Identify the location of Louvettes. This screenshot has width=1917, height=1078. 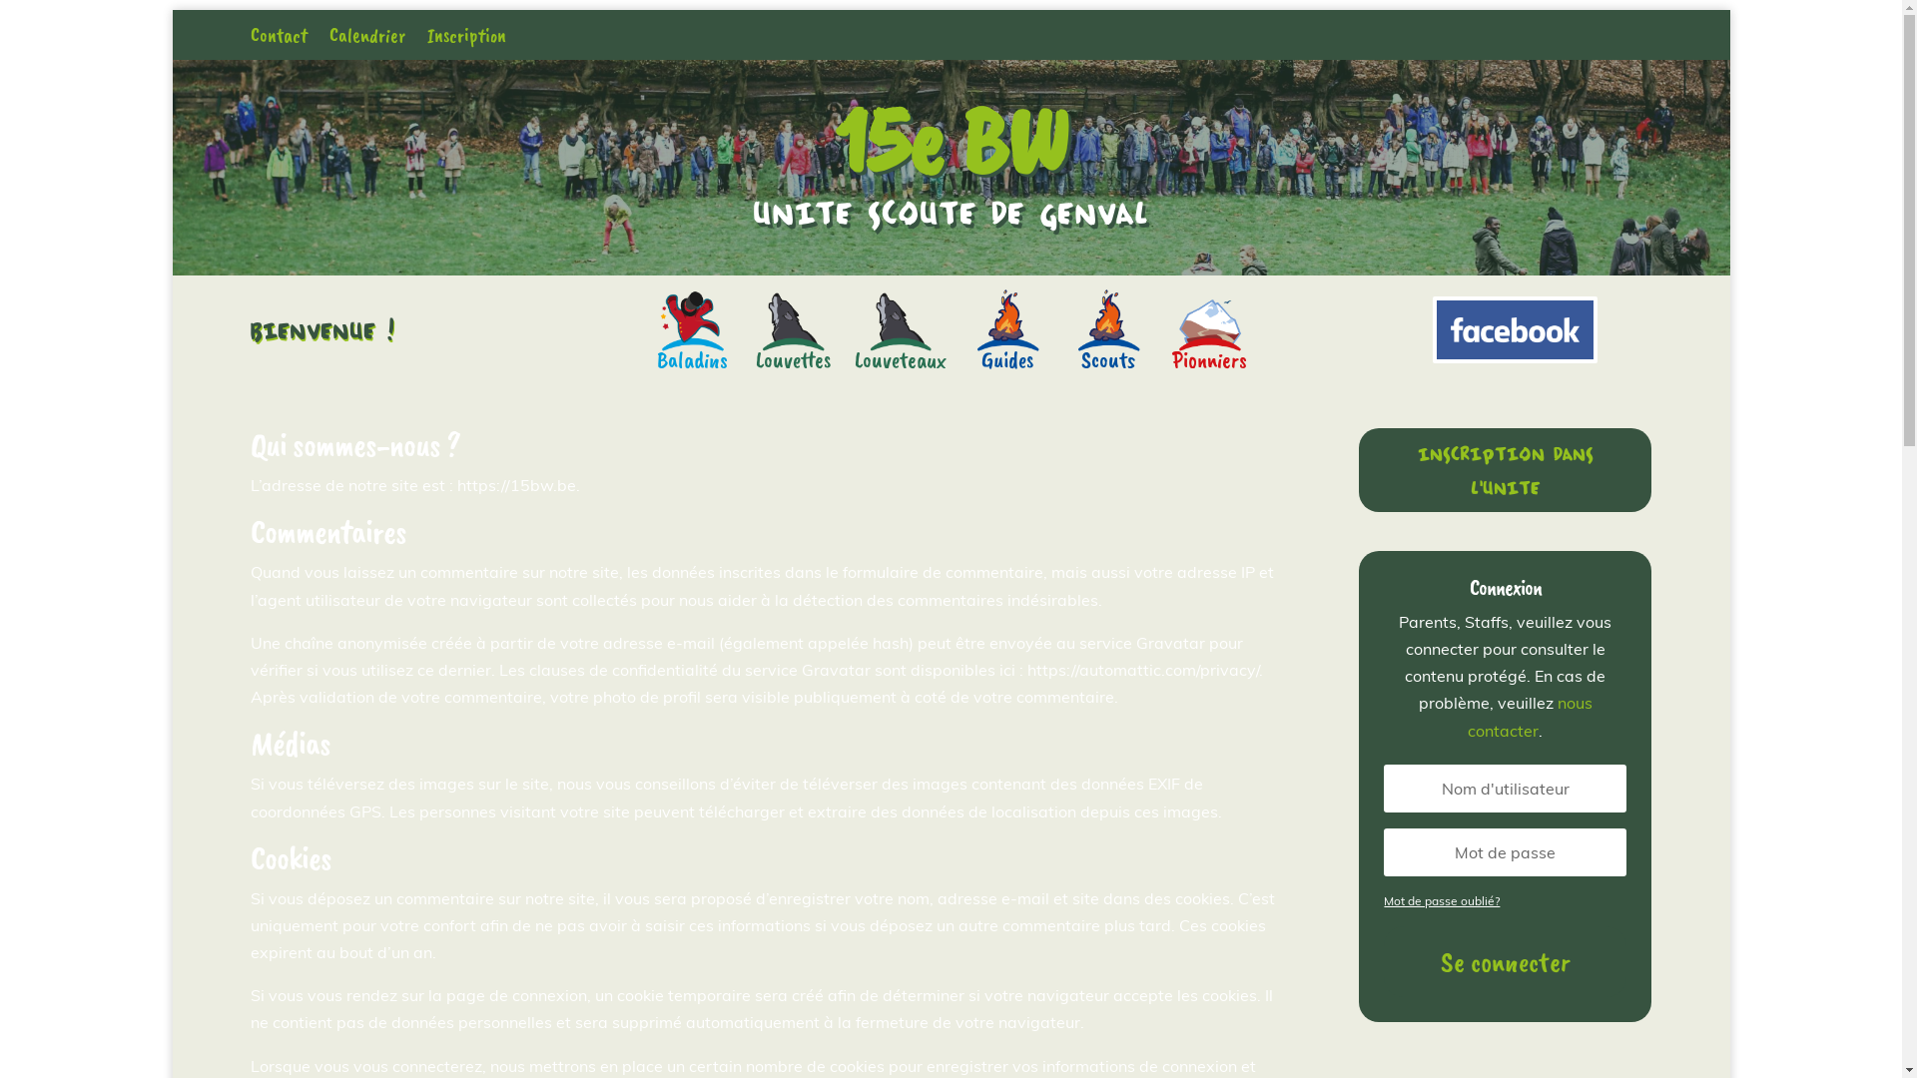
(793, 329).